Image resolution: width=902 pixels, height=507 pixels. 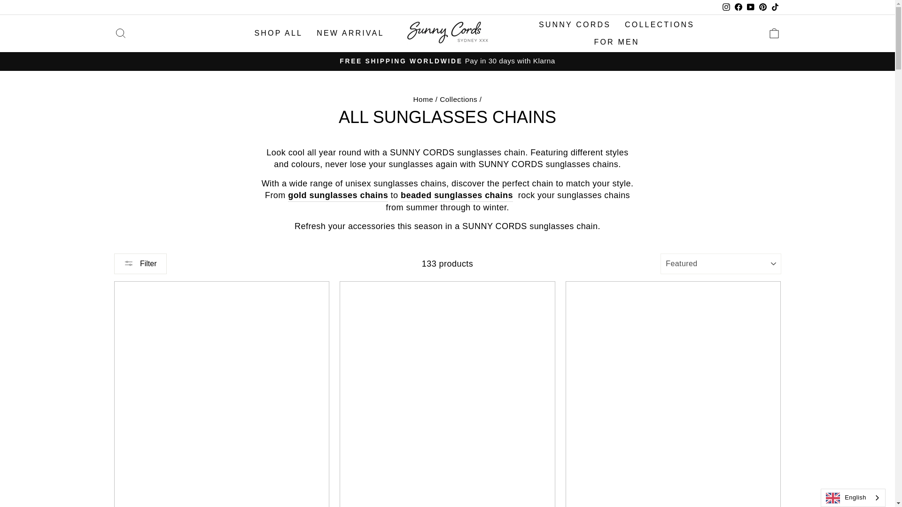 What do you see at coordinates (120, 33) in the screenshot?
I see `SEARCH` at bounding box center [120, 33].